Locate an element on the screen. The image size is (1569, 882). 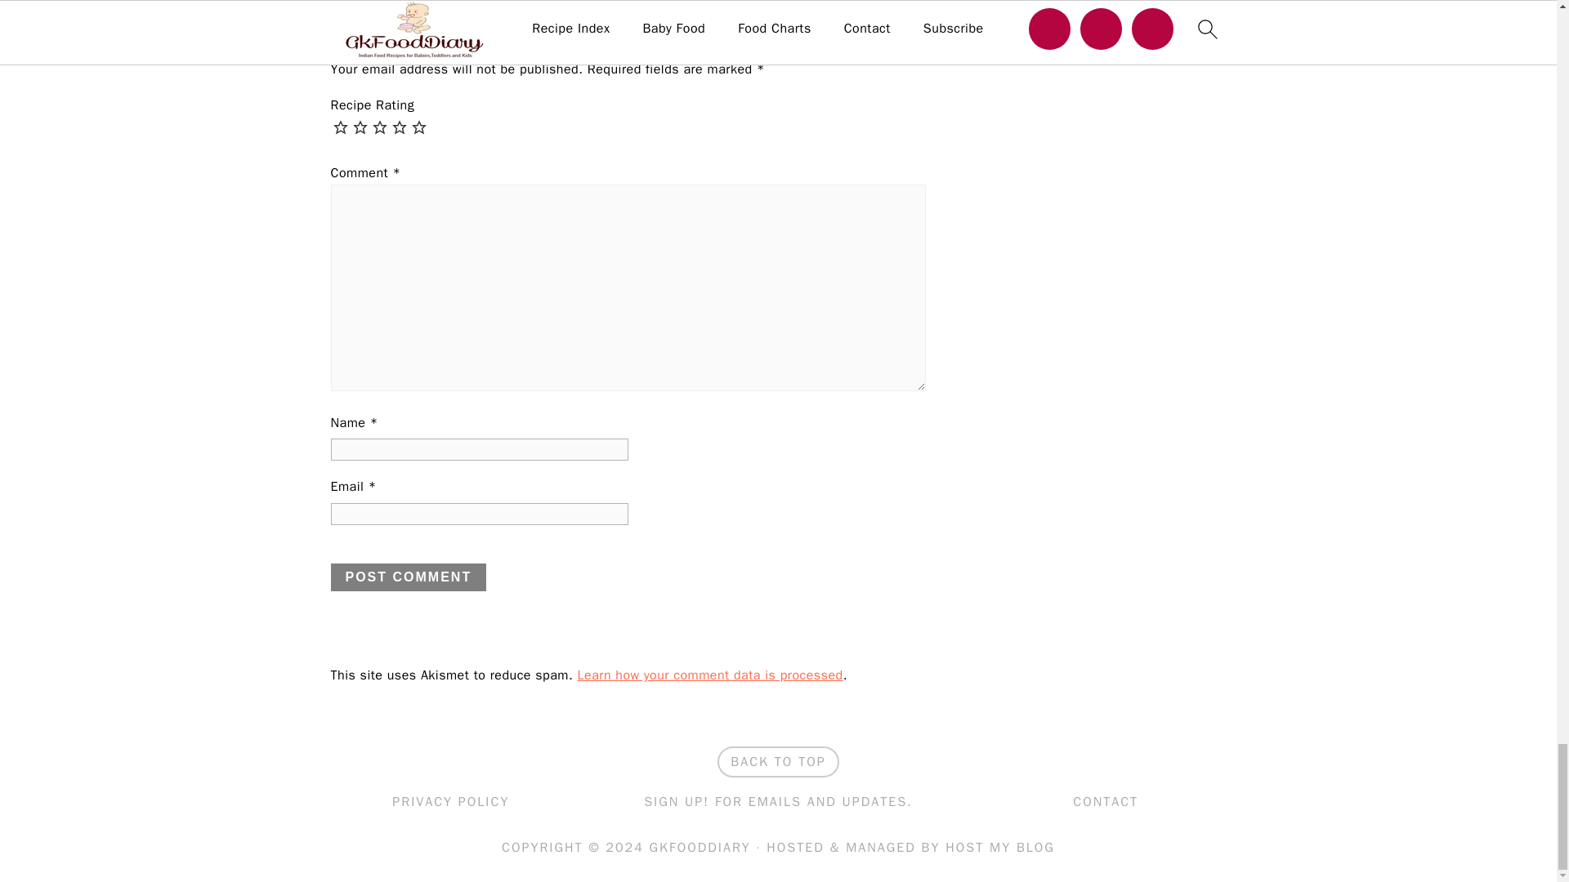
Post Comment is located at coordinates (408, 577).